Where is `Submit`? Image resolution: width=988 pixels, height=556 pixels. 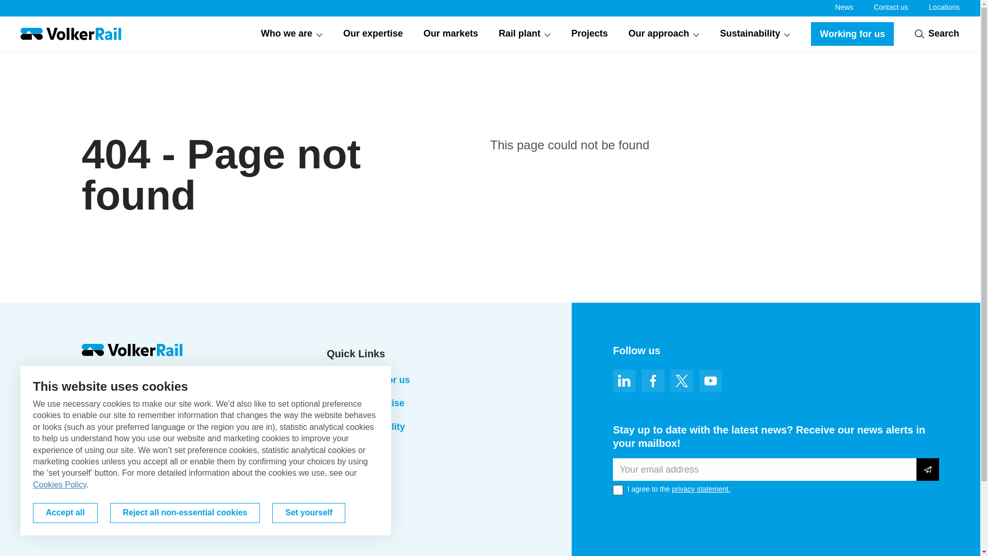
Submit is located at coordinates (928, 470).